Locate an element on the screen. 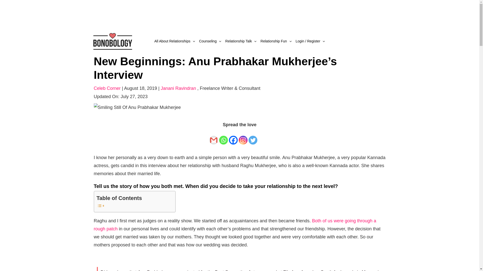  Editor Info is located at coordinates (230, 88).